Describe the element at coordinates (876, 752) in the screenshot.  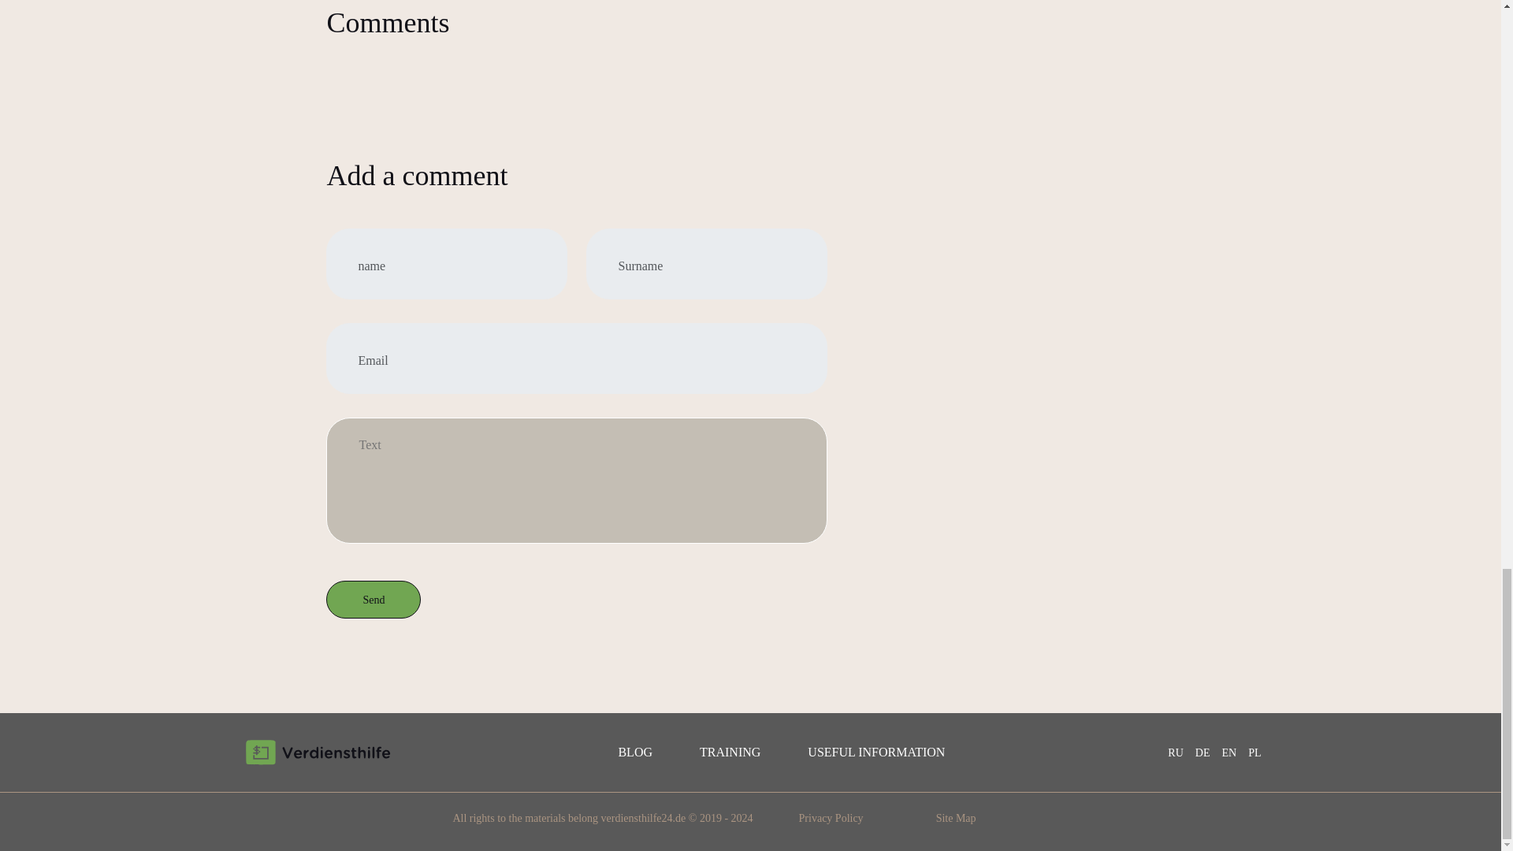
I see `USEFUL INFORMATION` at that location.